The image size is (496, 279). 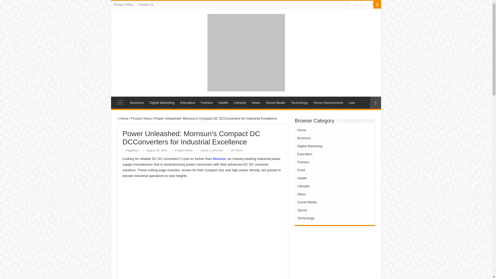 I want to click on Mornsun, so click(x=219, y=159).